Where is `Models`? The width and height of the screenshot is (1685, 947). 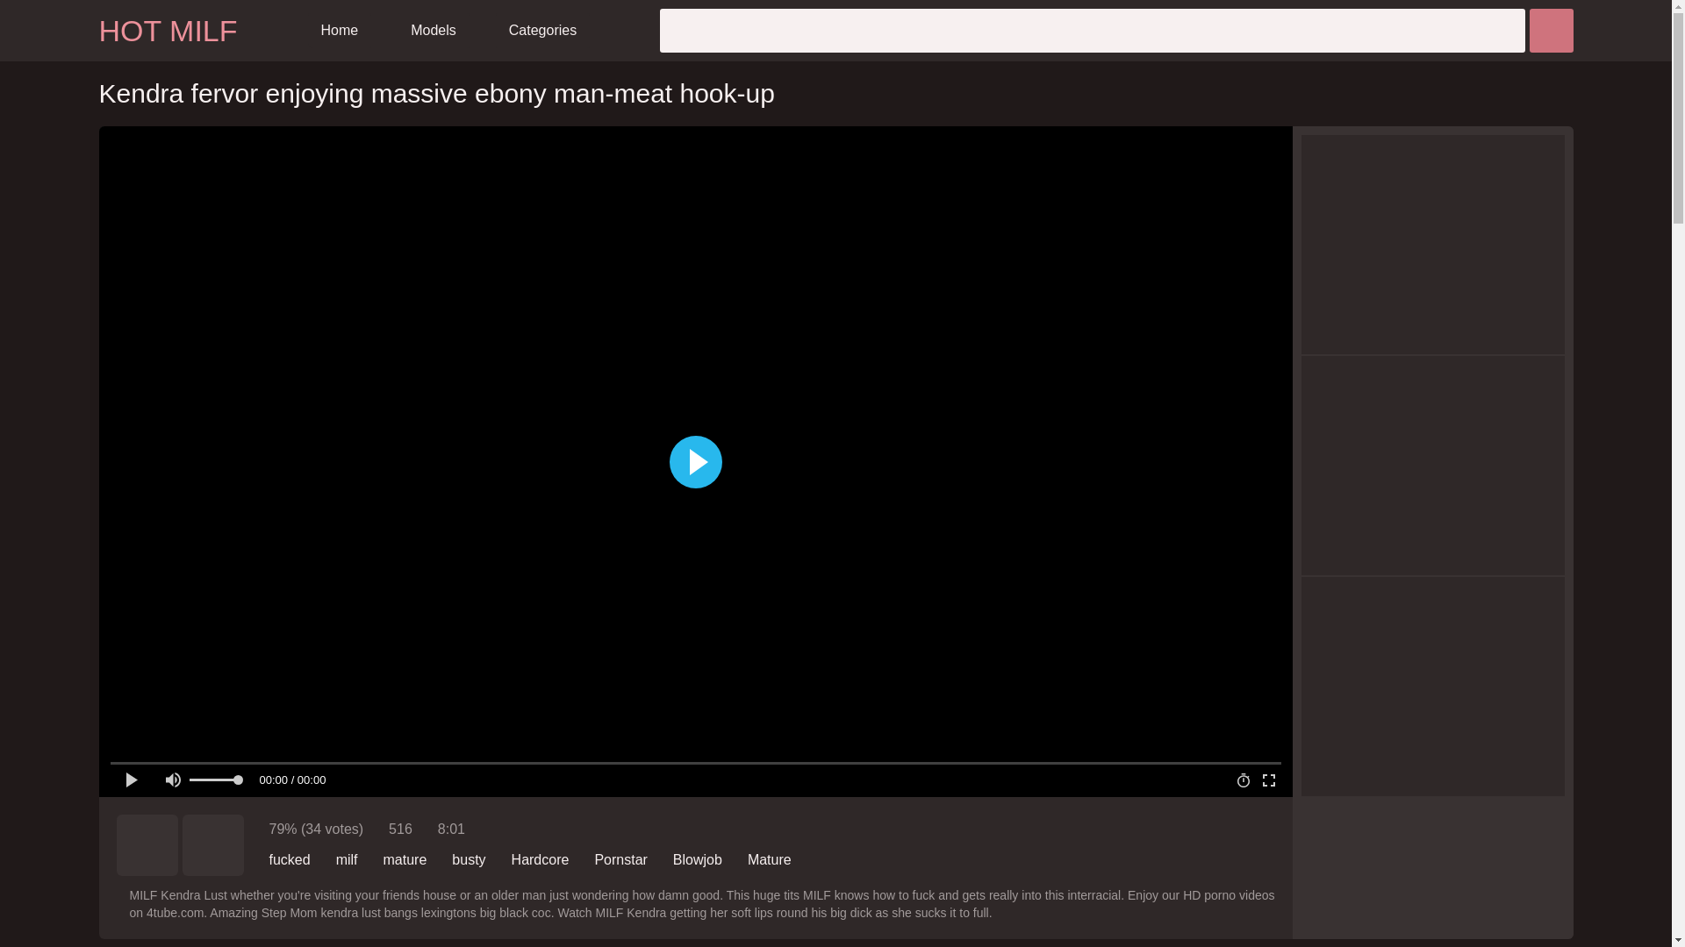
Models is located at coordinates (434, 31).